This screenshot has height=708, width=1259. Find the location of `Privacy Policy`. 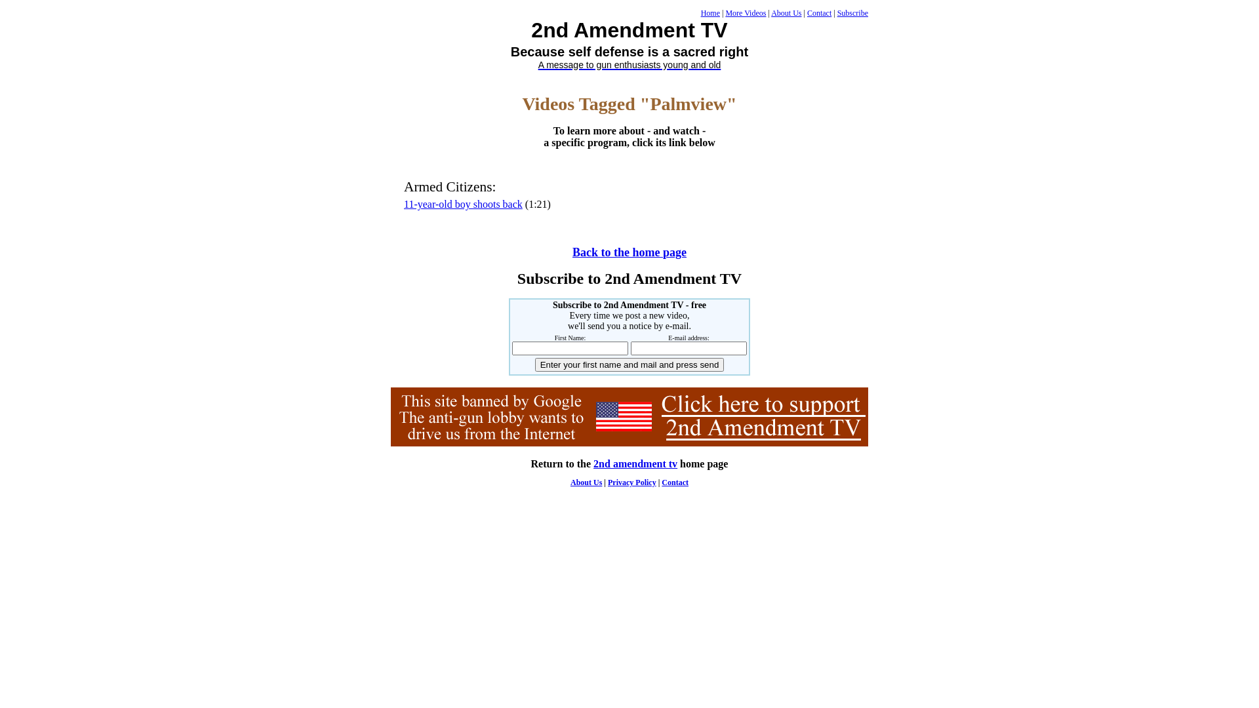

Privacy Policy is located at coordinates (632, 482).